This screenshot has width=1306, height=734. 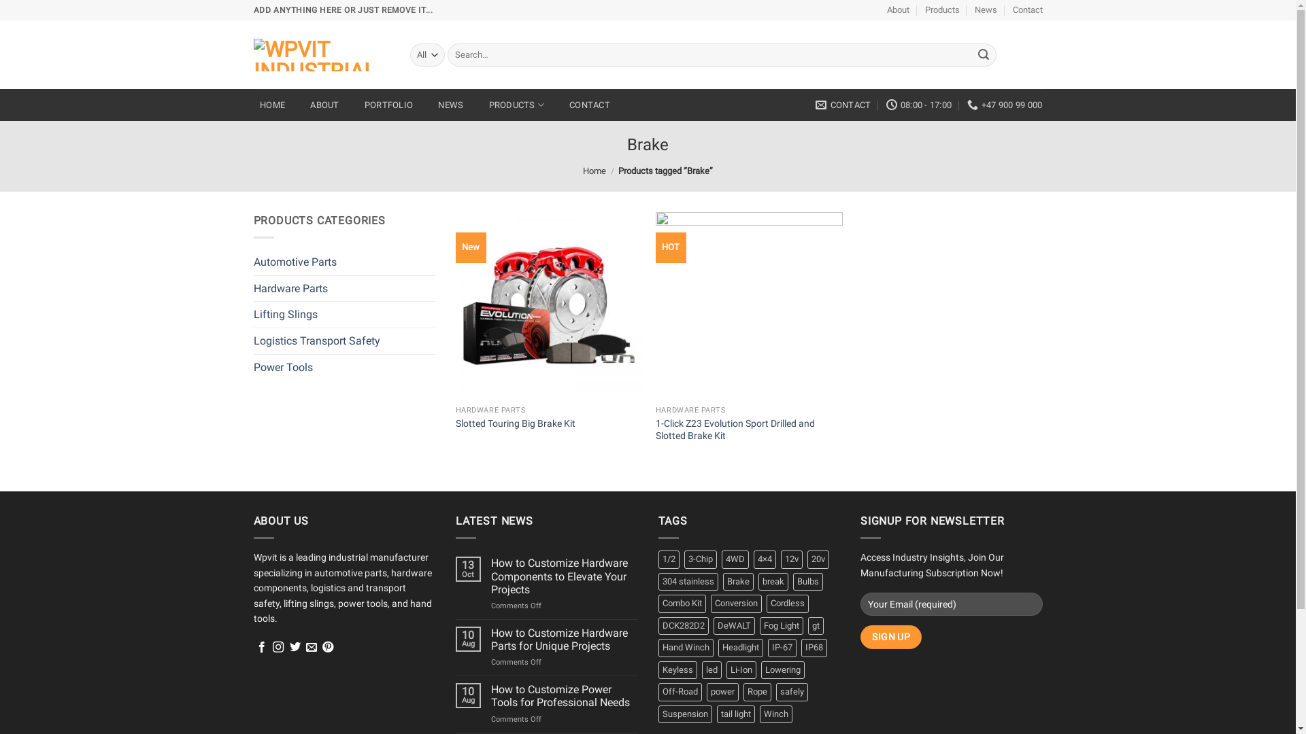 What do you see at coordinates (737, 582) in the screenshot?
I see `Brake` at bounding box center [737, 582].